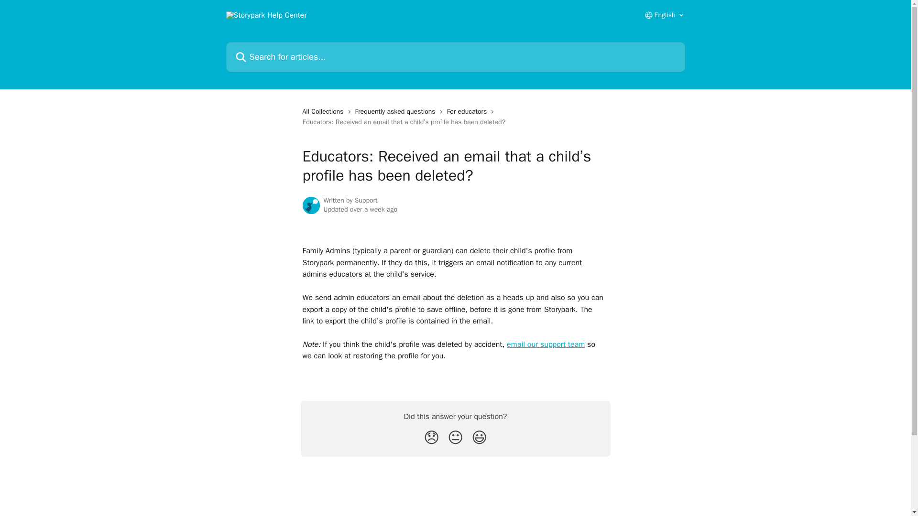 This screenshot has height=516, width=918. Describe the element at coordinates (455, 438) in the screenshot. I see `Neutral` at that location.